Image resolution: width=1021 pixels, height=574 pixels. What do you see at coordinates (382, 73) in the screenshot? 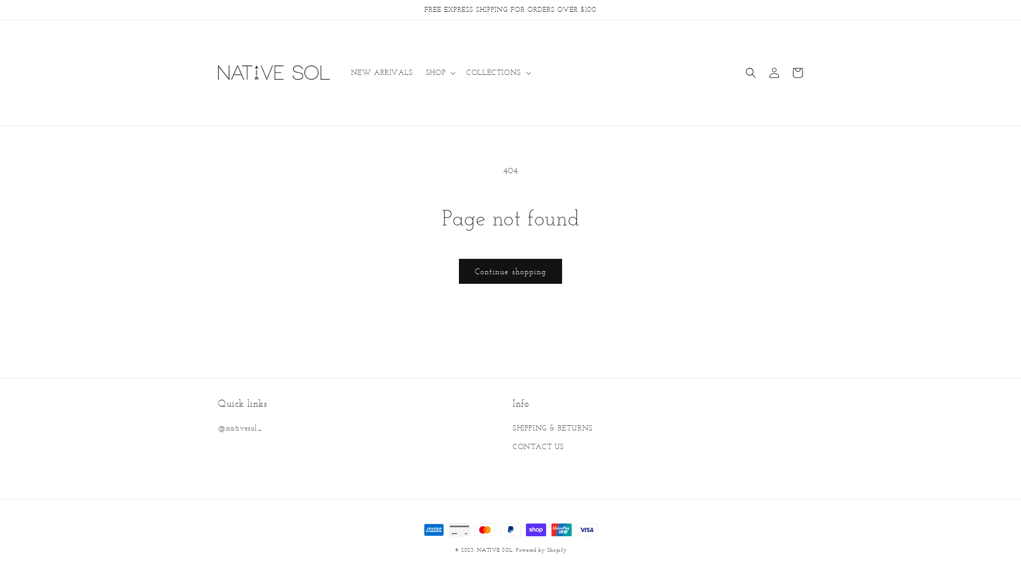
I see `NEW ARRIVALS` at bounding box center [382, 73].